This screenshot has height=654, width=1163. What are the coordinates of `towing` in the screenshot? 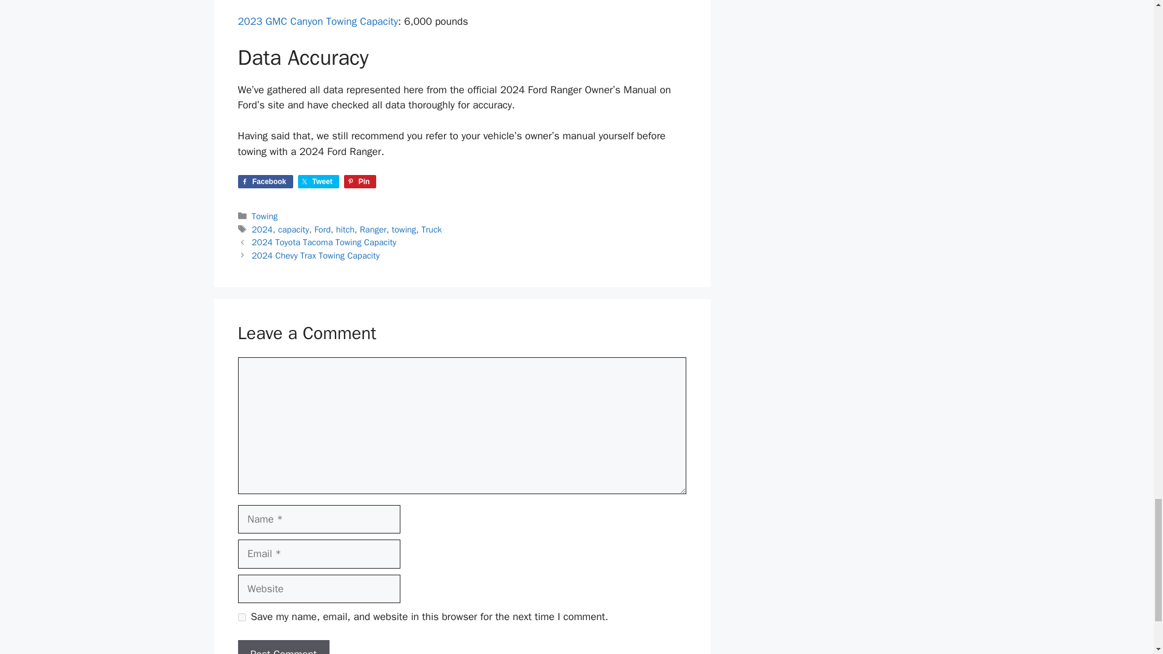 It's located at (404, 229).